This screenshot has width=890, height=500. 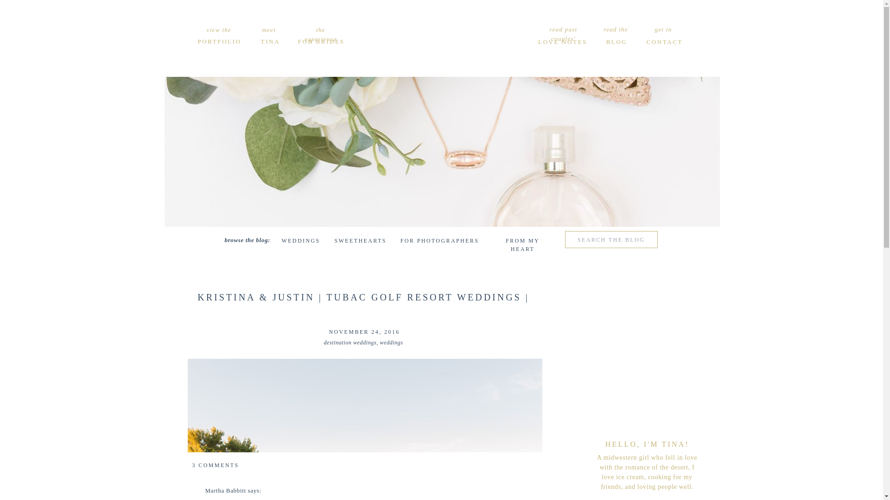 I want to click on destination weddings, so click(x=350, y=343).